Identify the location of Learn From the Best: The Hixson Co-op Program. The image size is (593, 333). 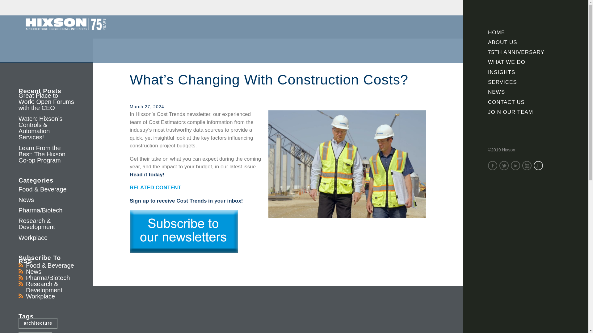
(42, 154).